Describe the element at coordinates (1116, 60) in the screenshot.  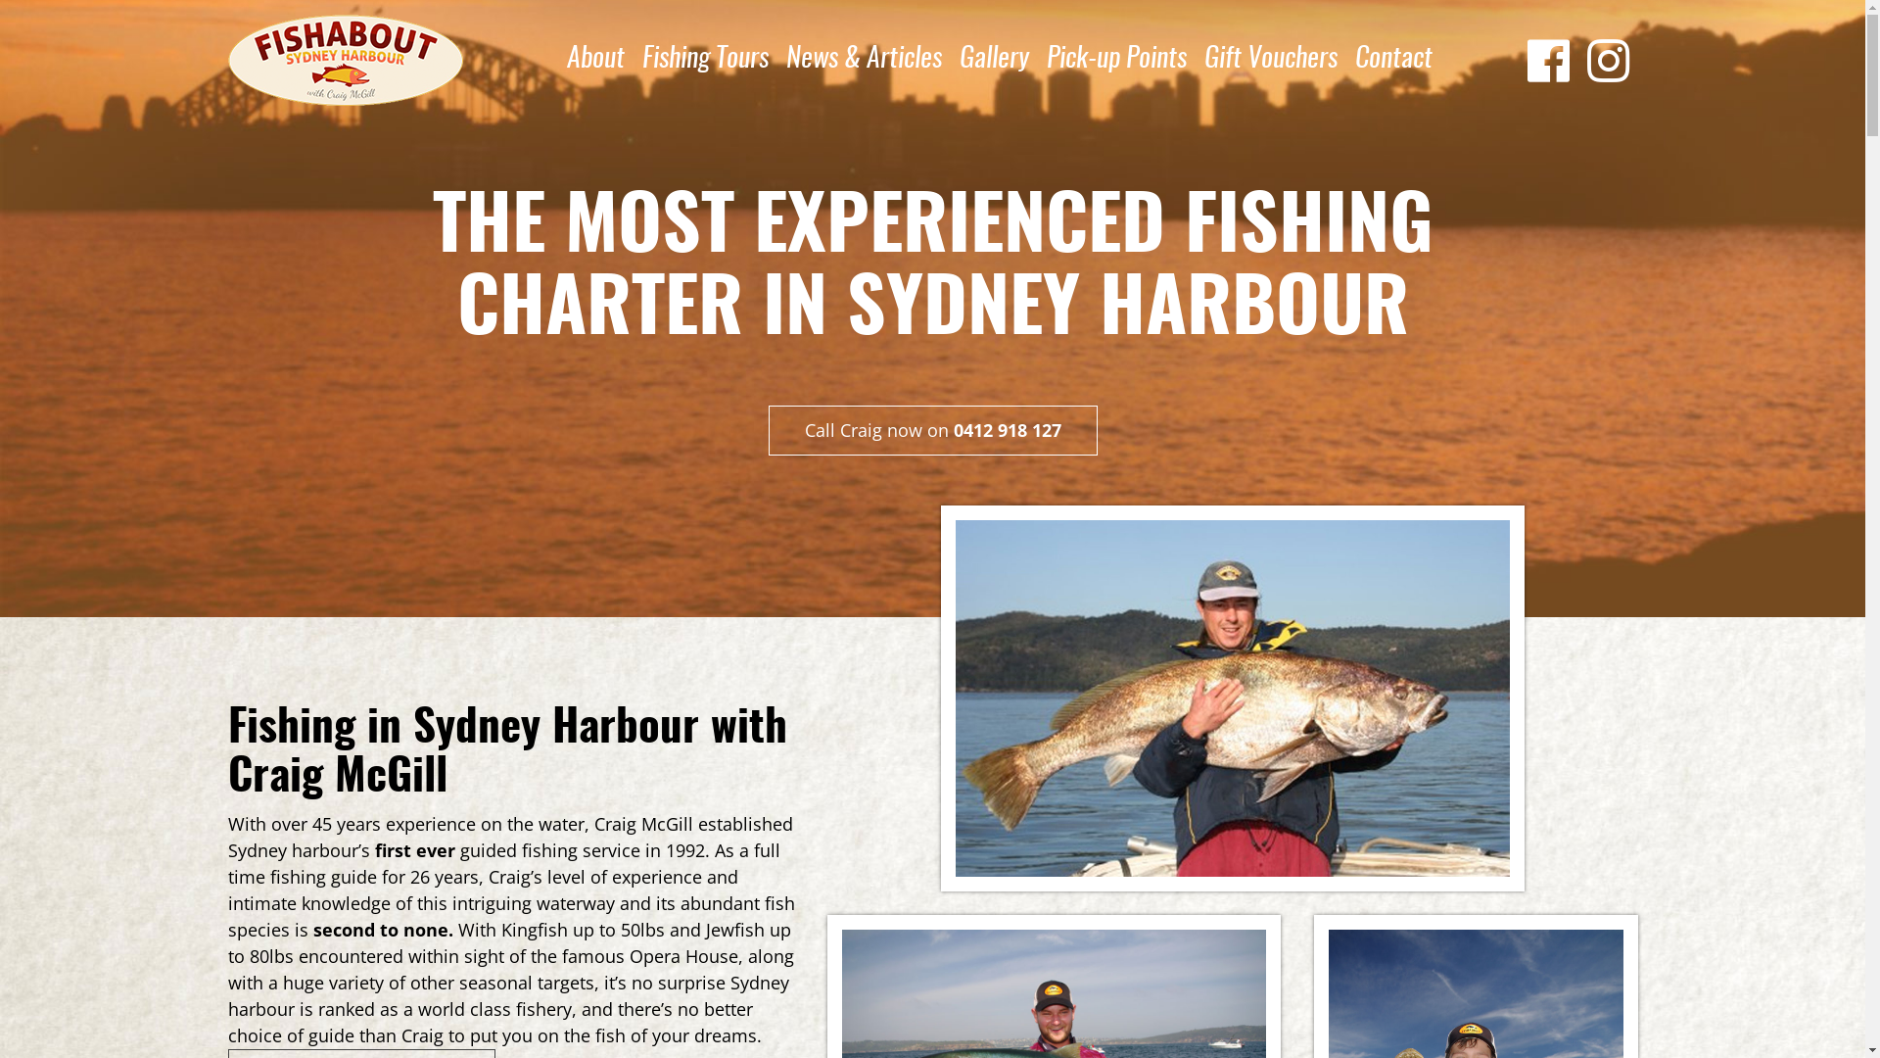
I see `Pick-up Points` at that location.